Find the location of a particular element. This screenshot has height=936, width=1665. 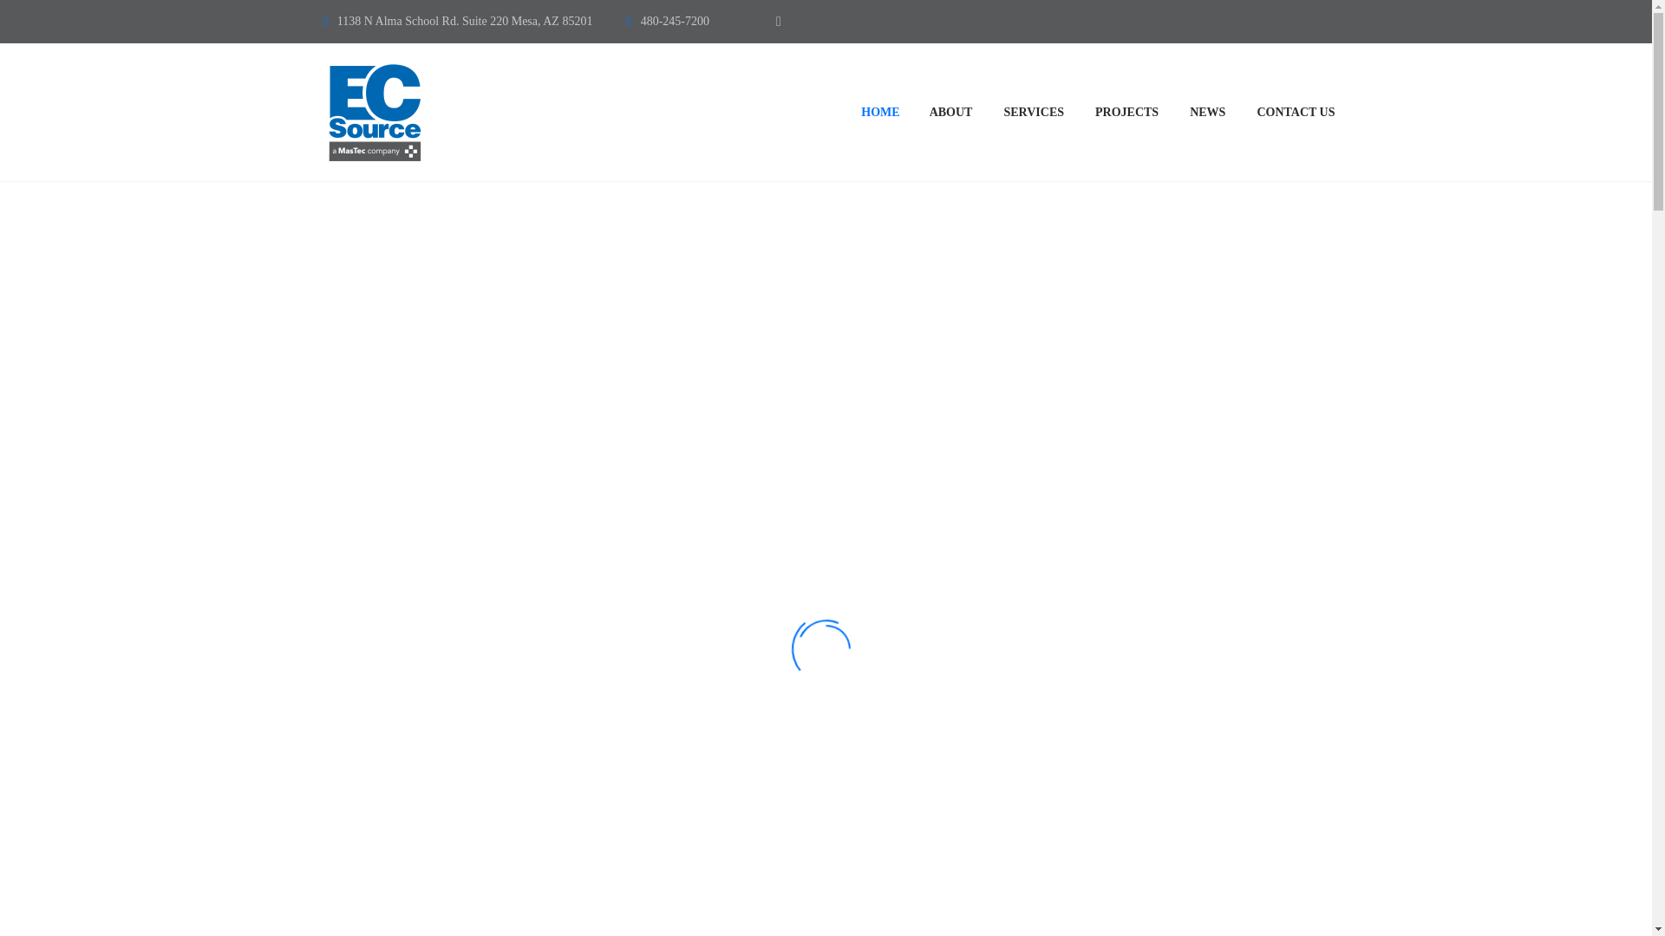

NEWS is located at coordinates (1207, 111).